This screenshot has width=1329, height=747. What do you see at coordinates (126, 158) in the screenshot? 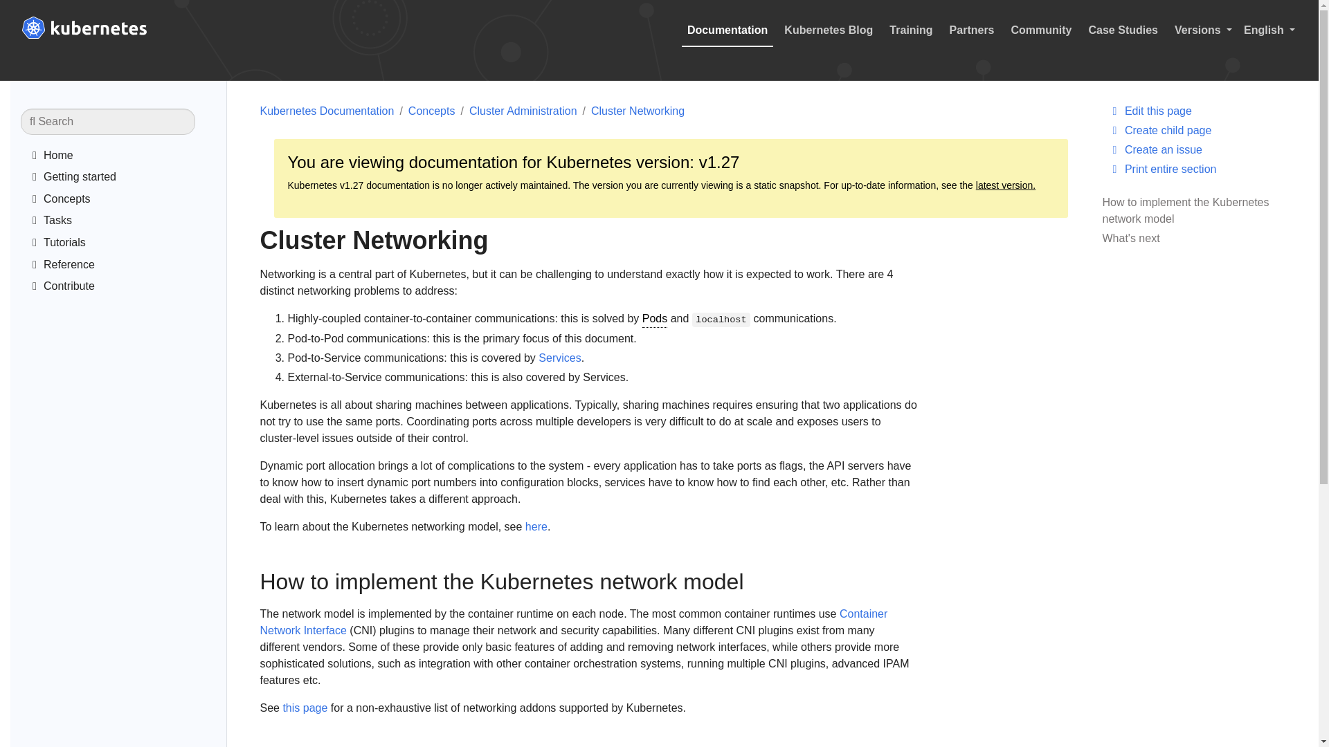
I see `Kubernetes Documentation` at bounding box center [126, 158].